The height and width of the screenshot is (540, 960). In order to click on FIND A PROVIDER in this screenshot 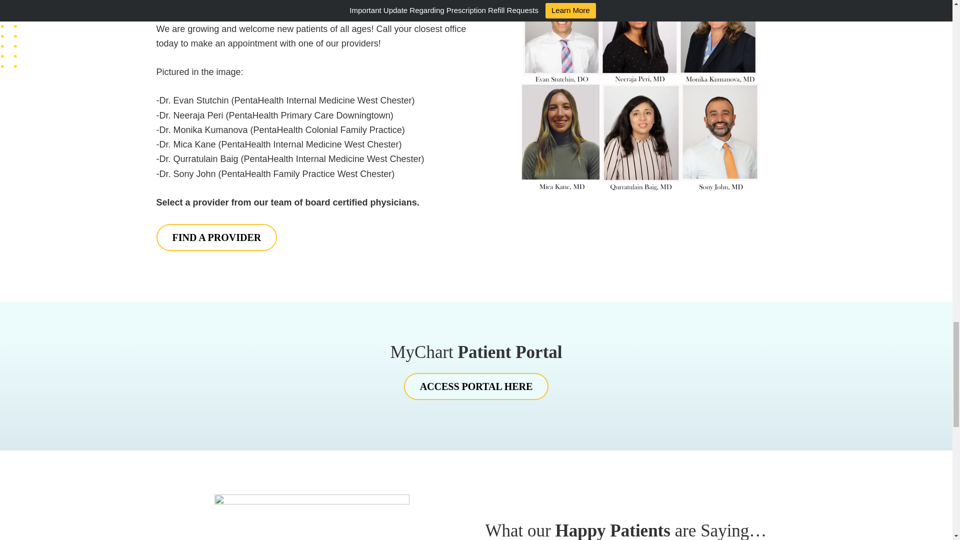, I will do `click(216, 237)`.